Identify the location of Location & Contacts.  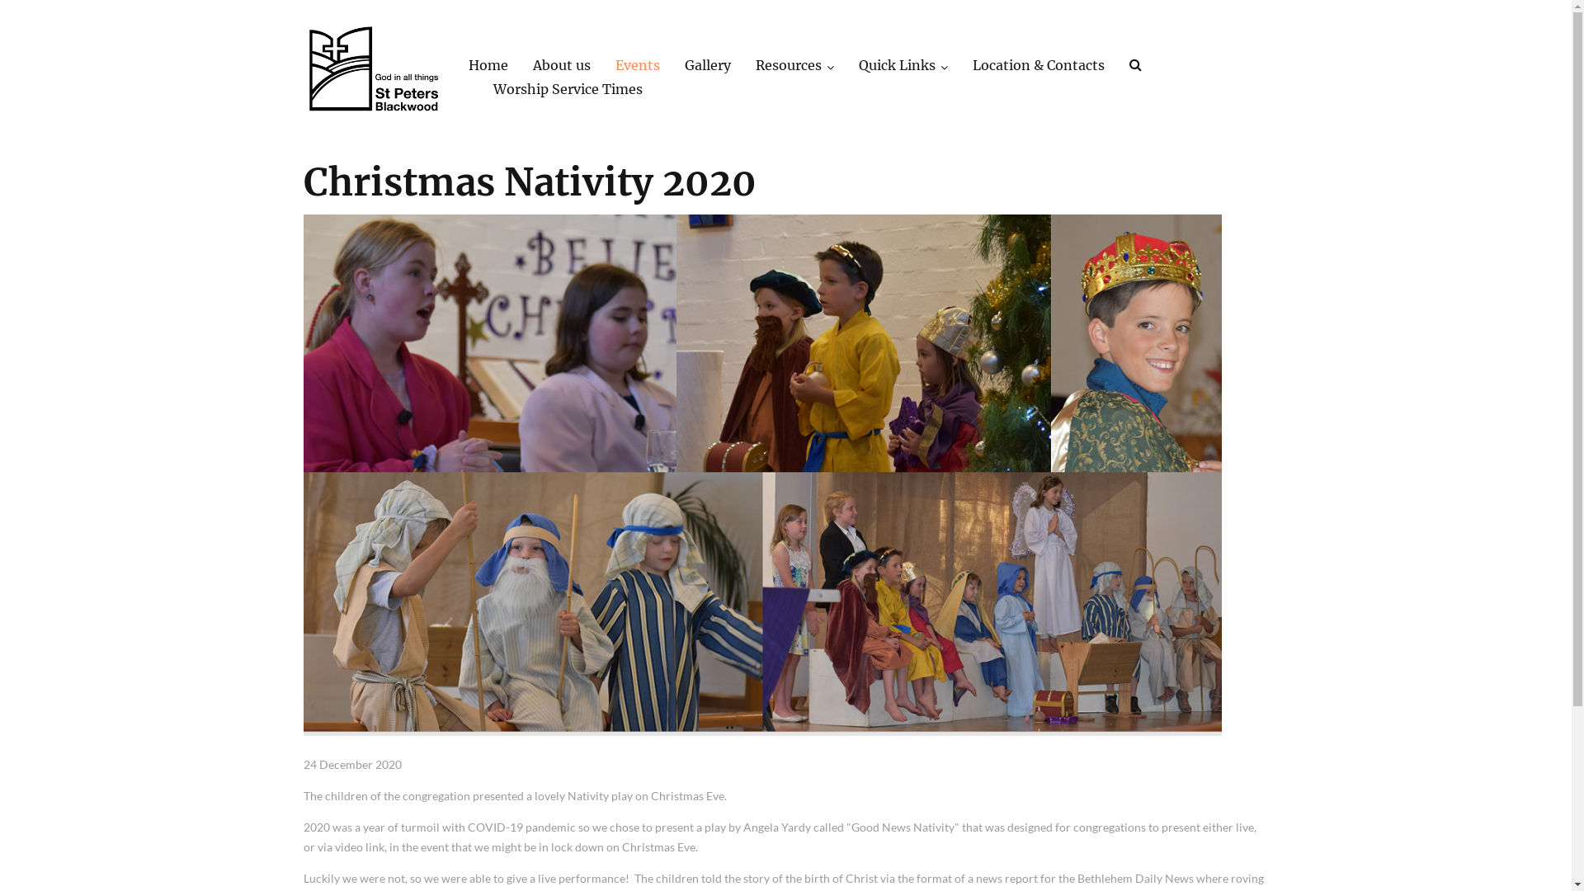
(1038, 65).